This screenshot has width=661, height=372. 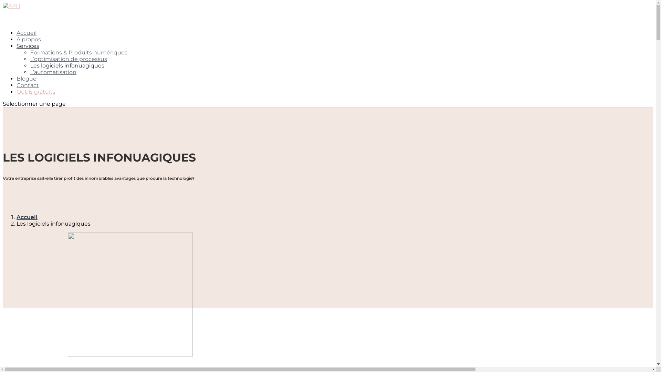 What do you see at coordinates (67, 65) in the screenshot?
I see `Les logiciels infonuagiques` at bounding box center [67, 65].